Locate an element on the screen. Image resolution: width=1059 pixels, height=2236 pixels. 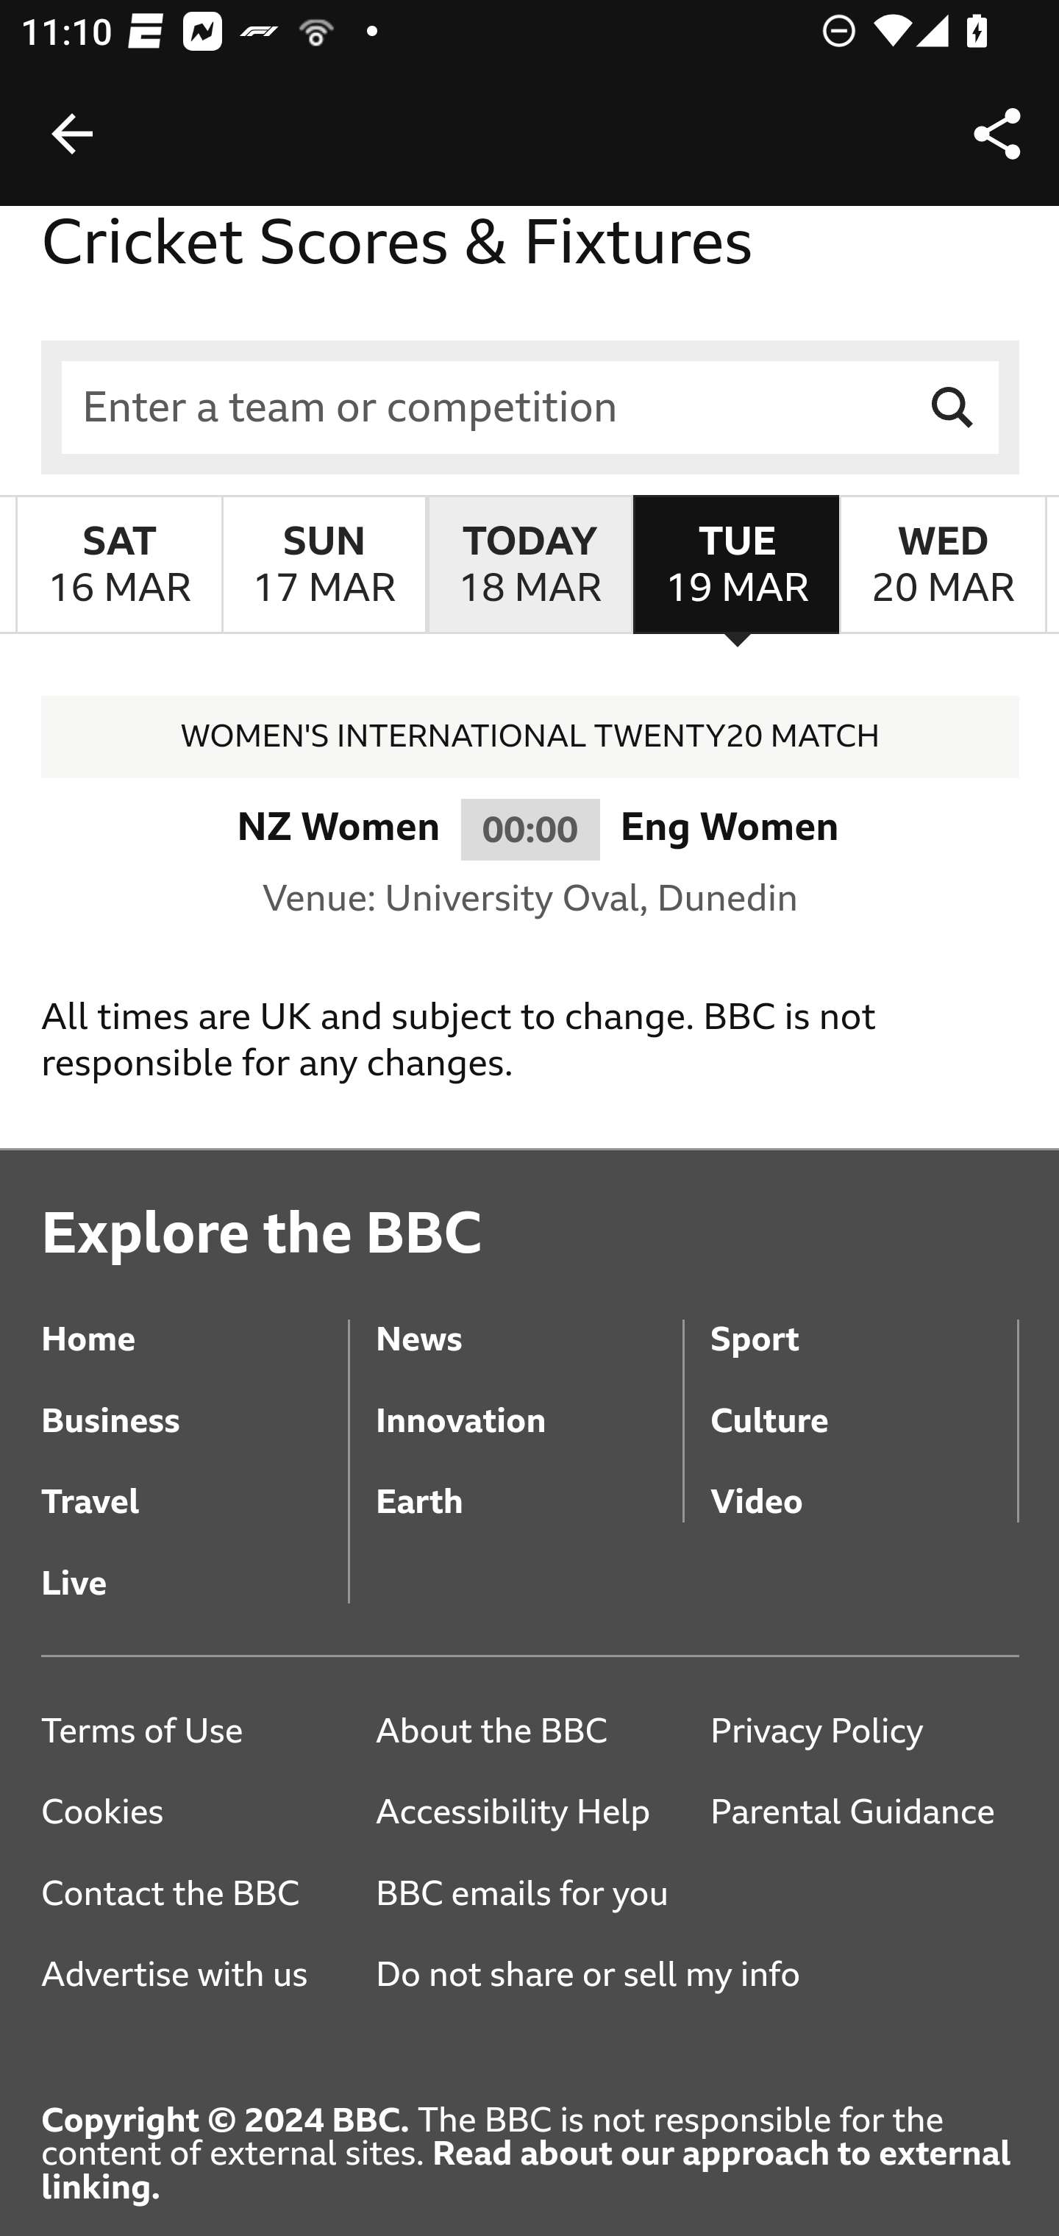
Advertise with us is located at coordinates (196, 1976).